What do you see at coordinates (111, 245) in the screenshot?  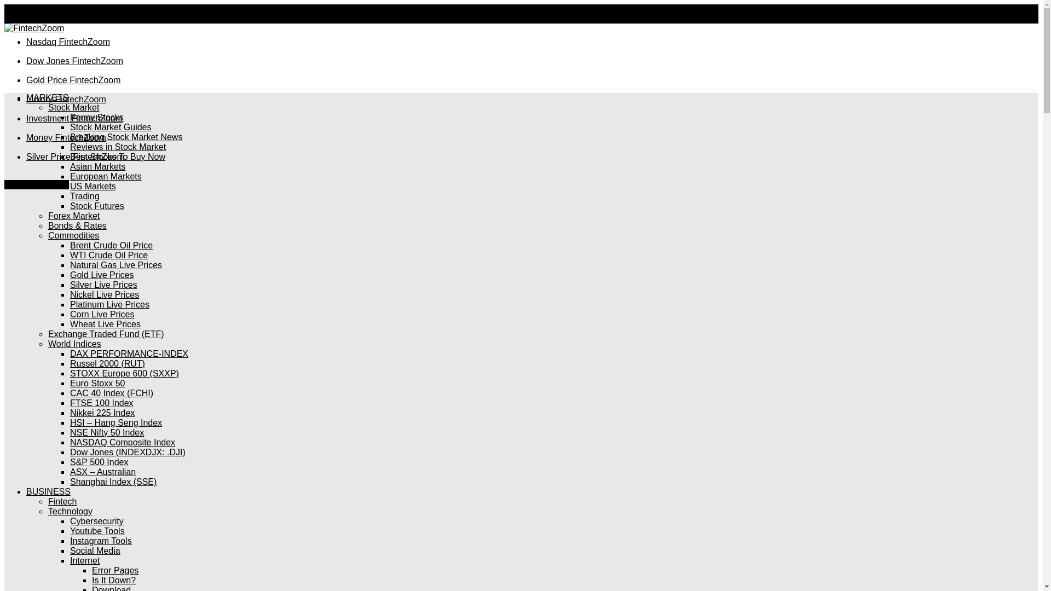 I see `Brent Crude Oil Price` at bounding box center [111, 245].